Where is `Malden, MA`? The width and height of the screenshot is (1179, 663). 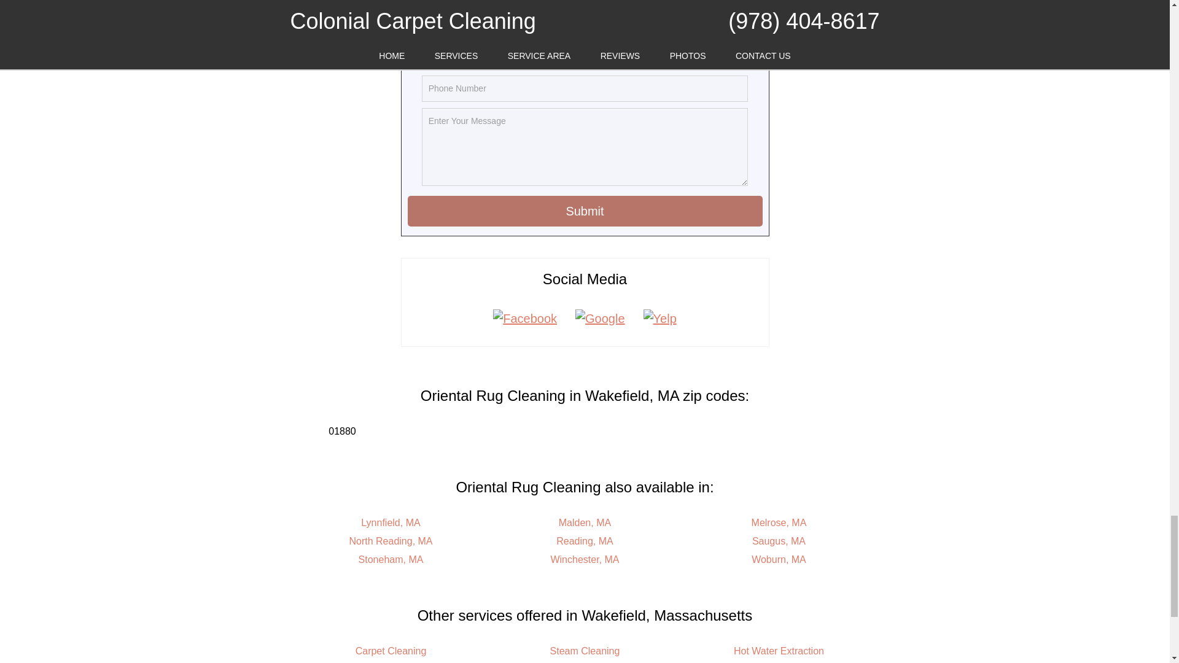
Malden, MA is located at coordinates (585, 522).